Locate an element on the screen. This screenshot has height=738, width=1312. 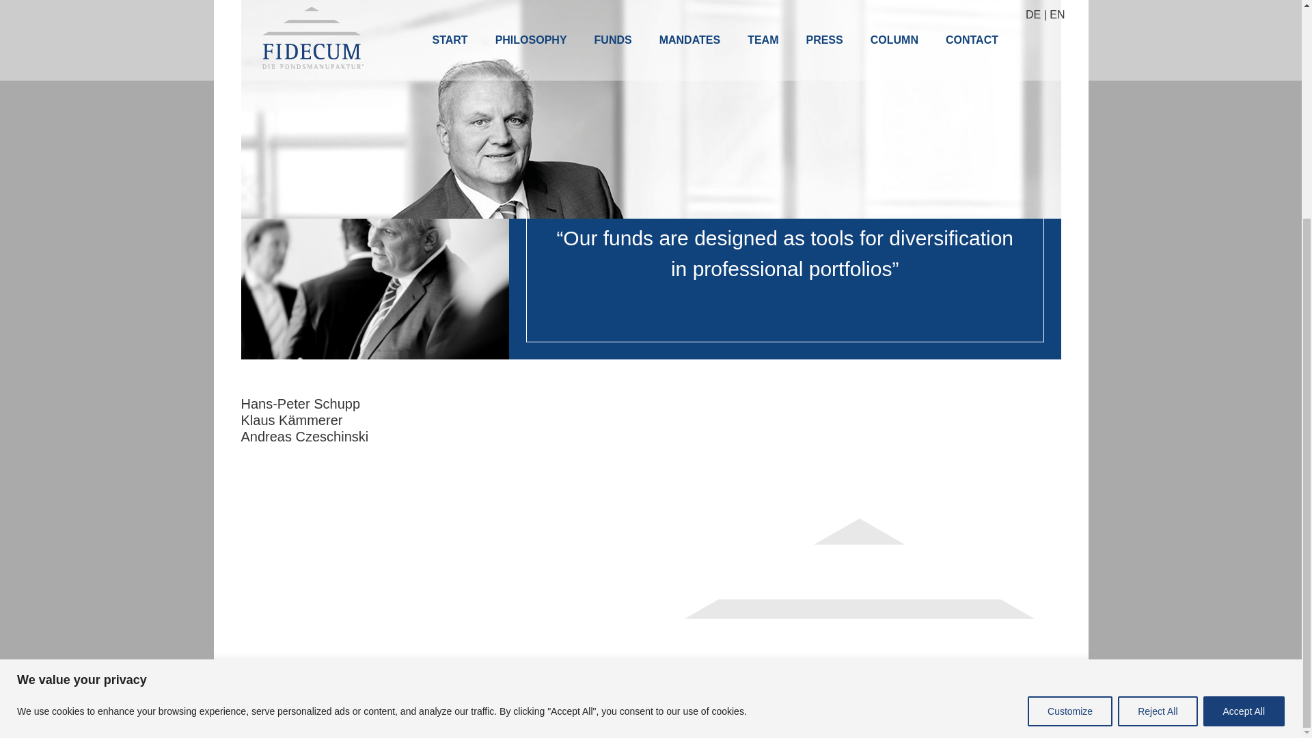
Customize is located at coordinates (1070, 408).